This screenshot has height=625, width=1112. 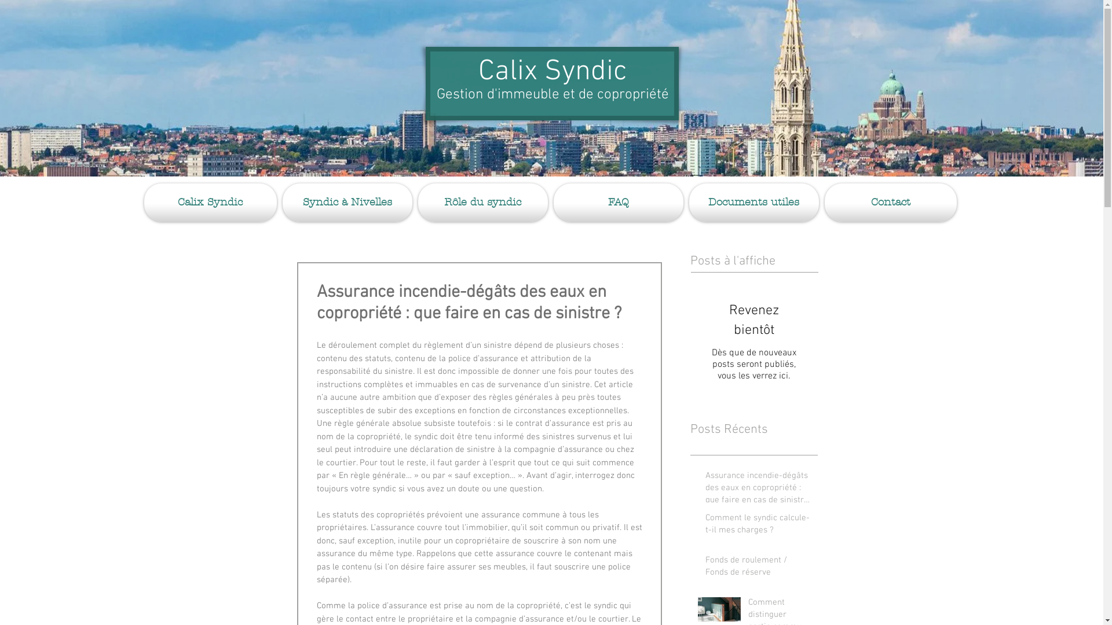 I want to click on Comment le syndic calcule-t-il mes charges ?, so click(x=758, y=527).